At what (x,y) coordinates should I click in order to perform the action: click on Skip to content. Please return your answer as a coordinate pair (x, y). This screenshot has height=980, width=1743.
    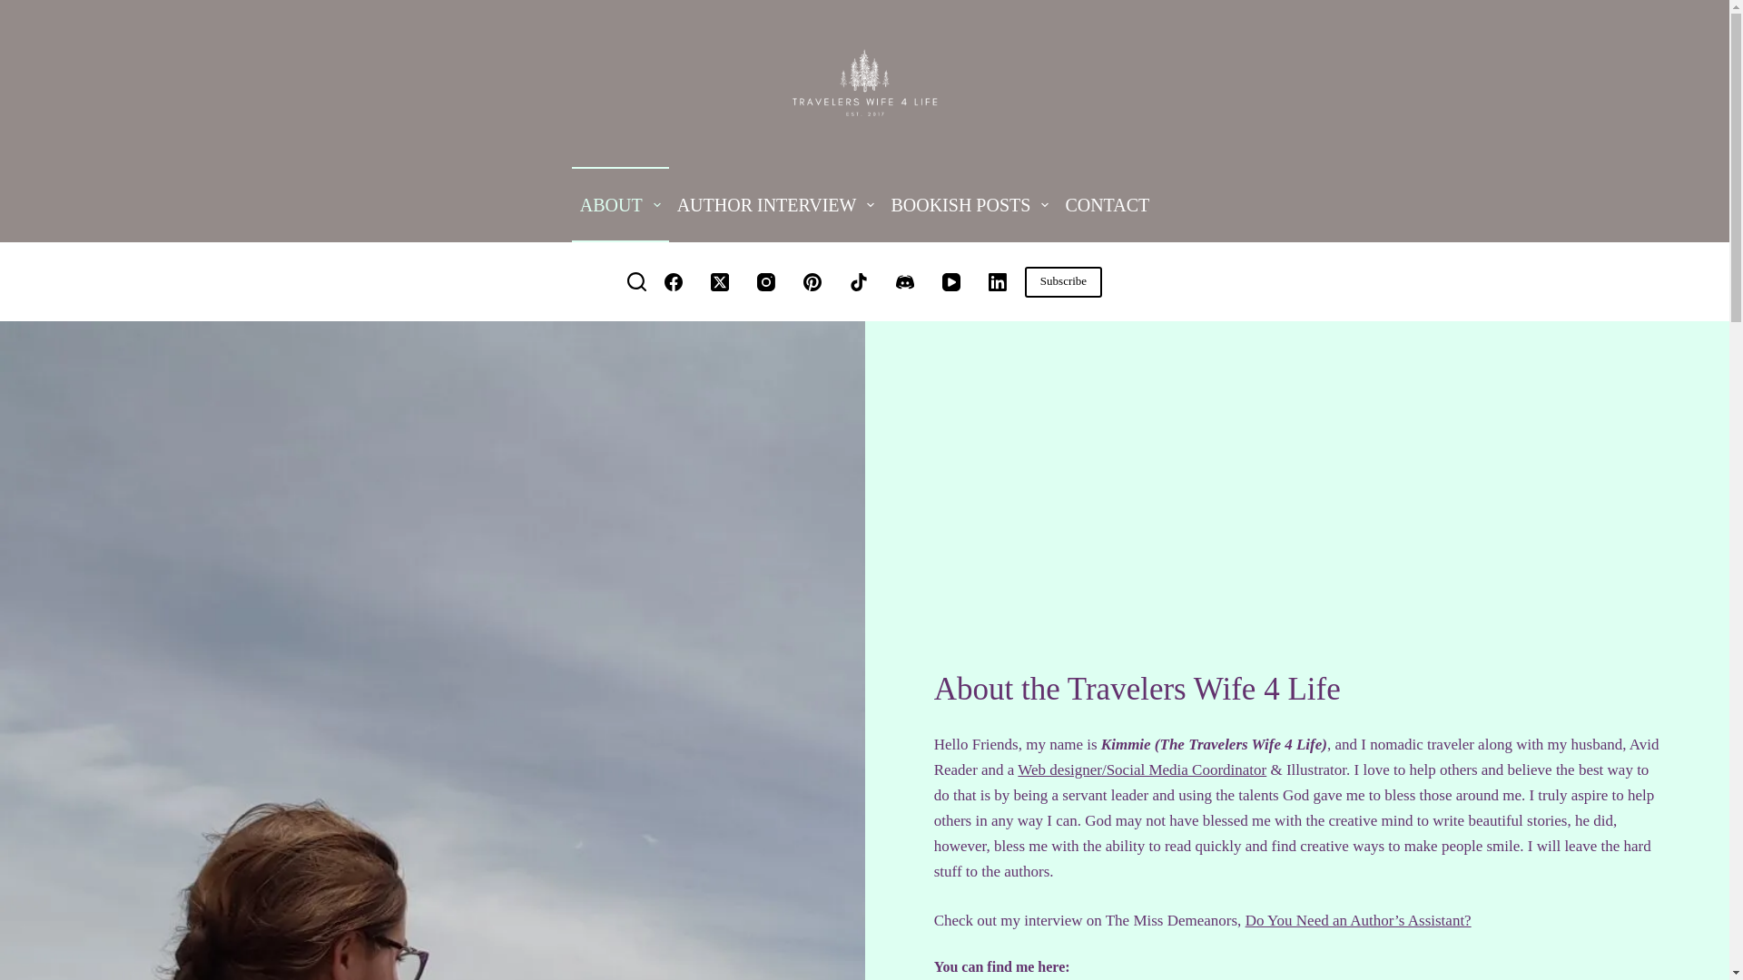
    Looking at the image, I should click on (18, 9).